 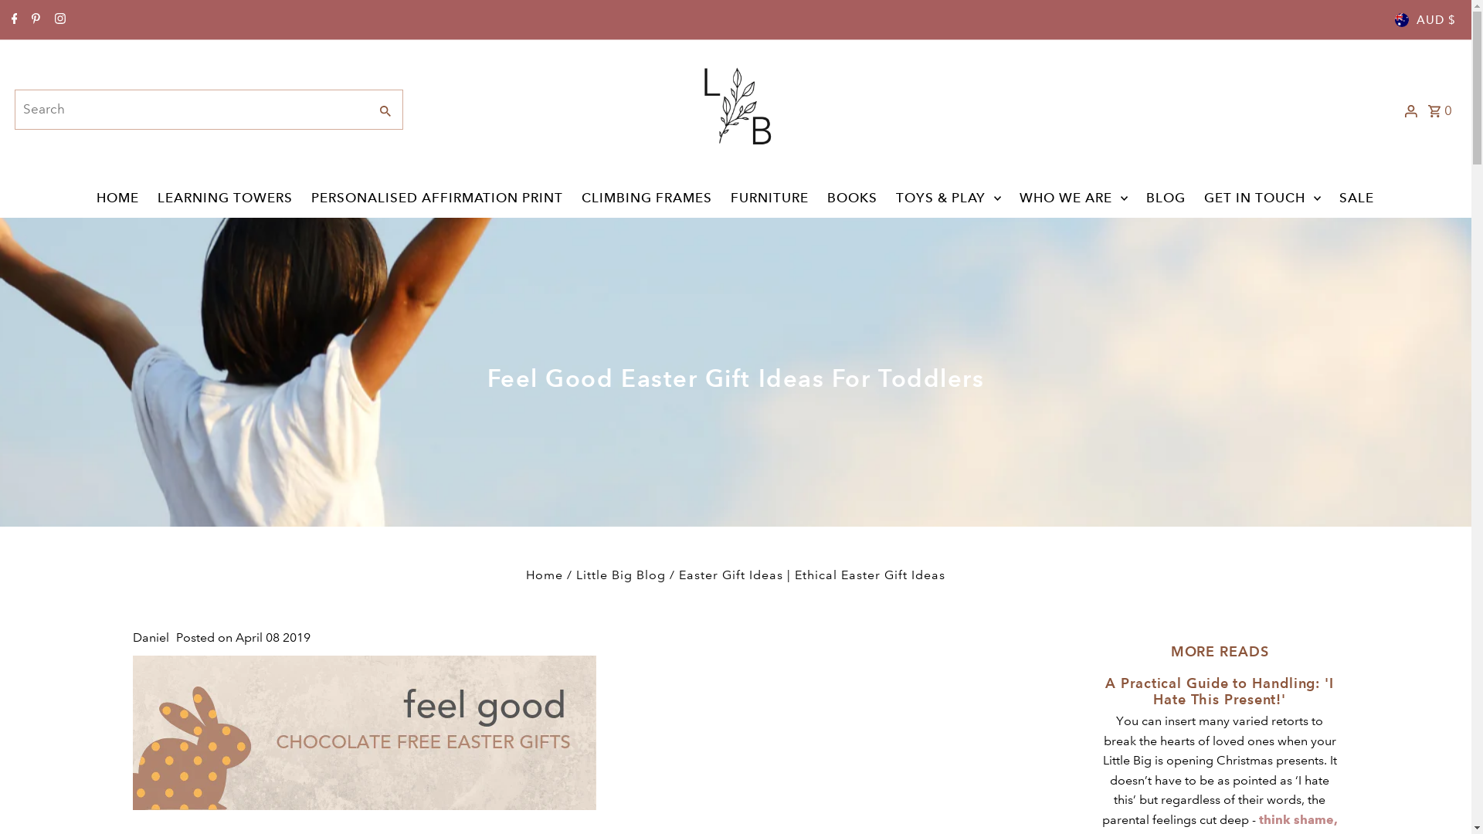 What do you see at coordinates (1356, 198) in the screenshot?
I see `SALE` at bounding box center [1356, 198].